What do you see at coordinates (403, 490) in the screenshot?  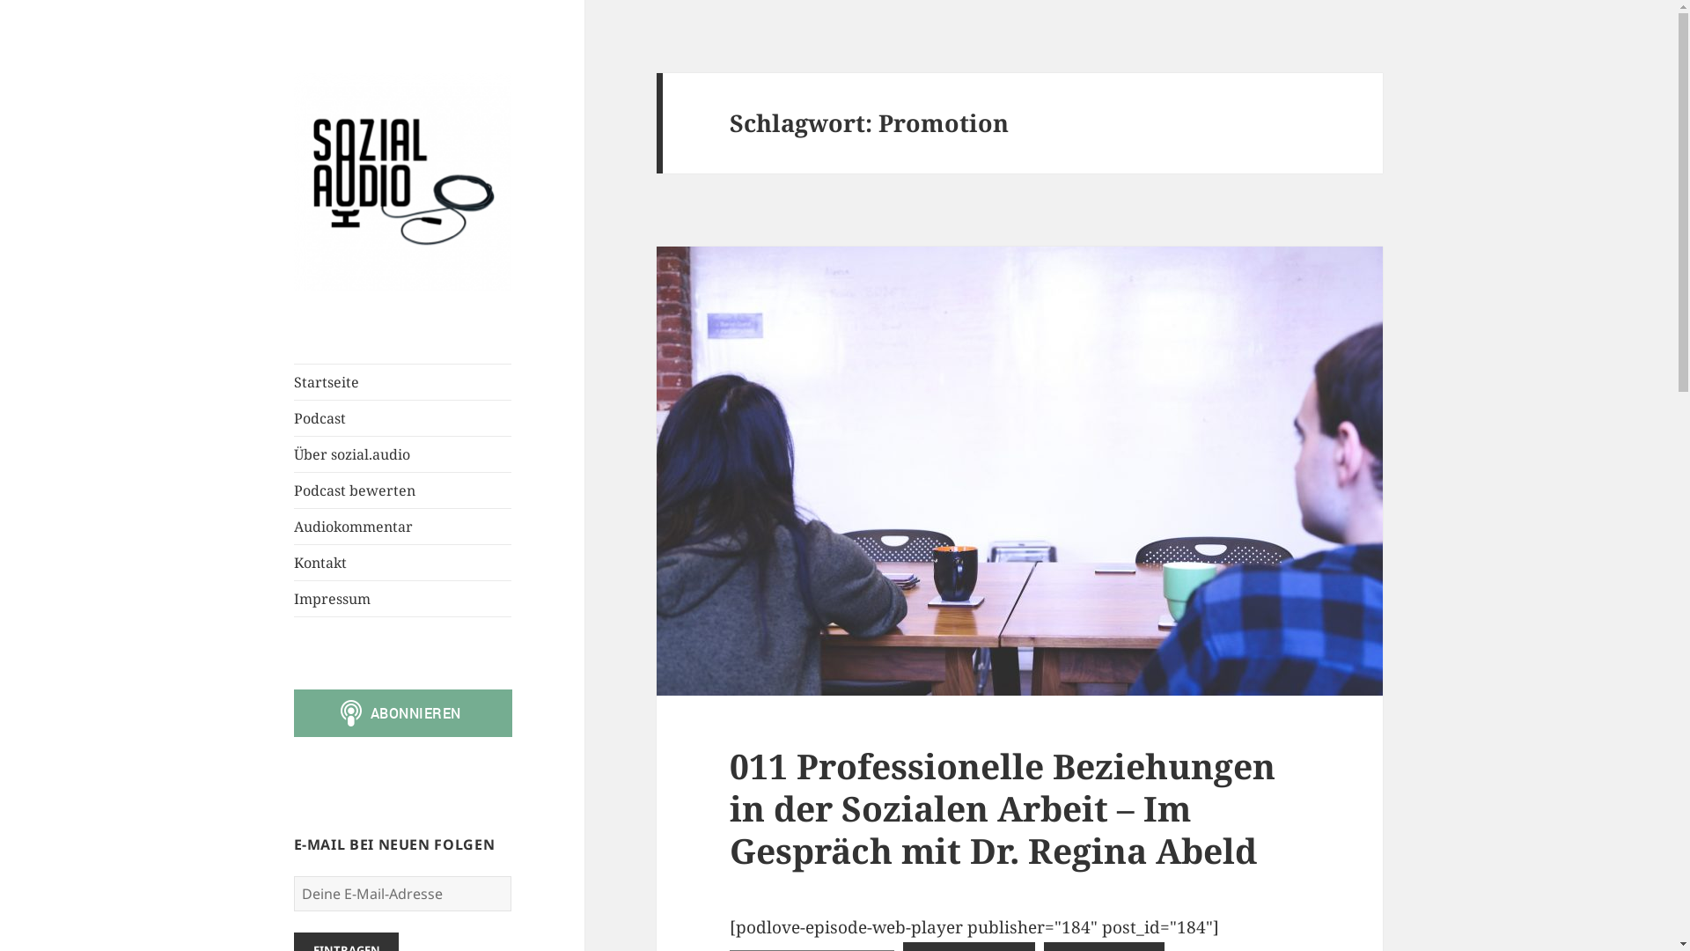 I see `Podcast bewerten` at bounding box center [403, 490].